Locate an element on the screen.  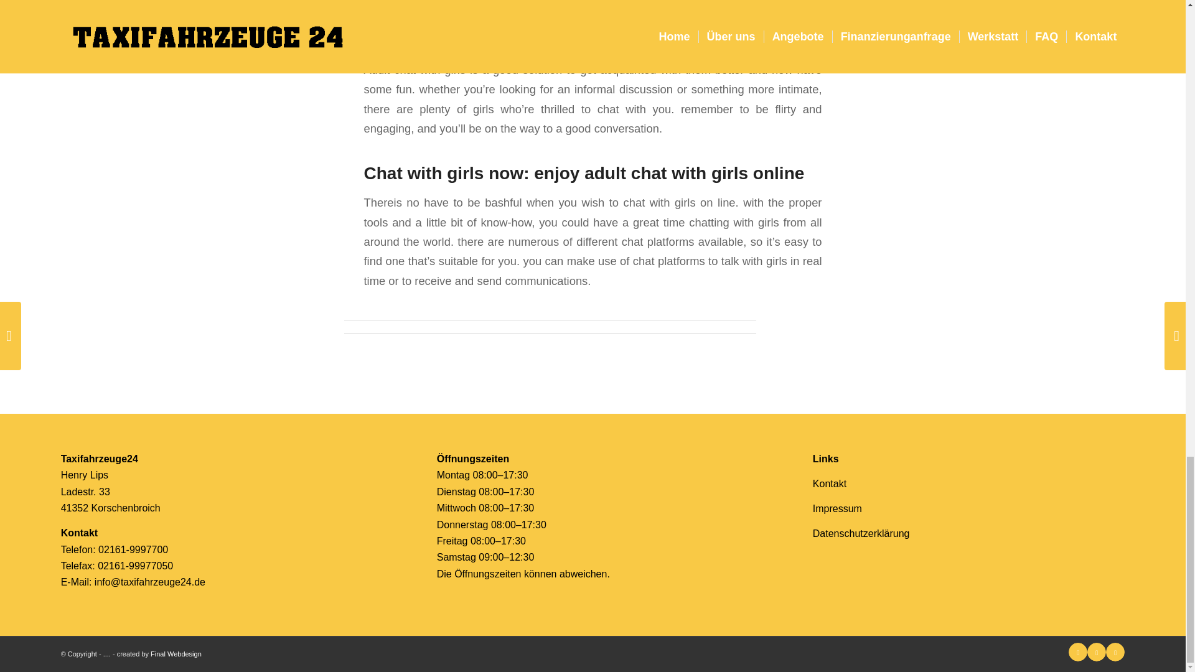
Dribbble is located at coordinates (1097, 651).